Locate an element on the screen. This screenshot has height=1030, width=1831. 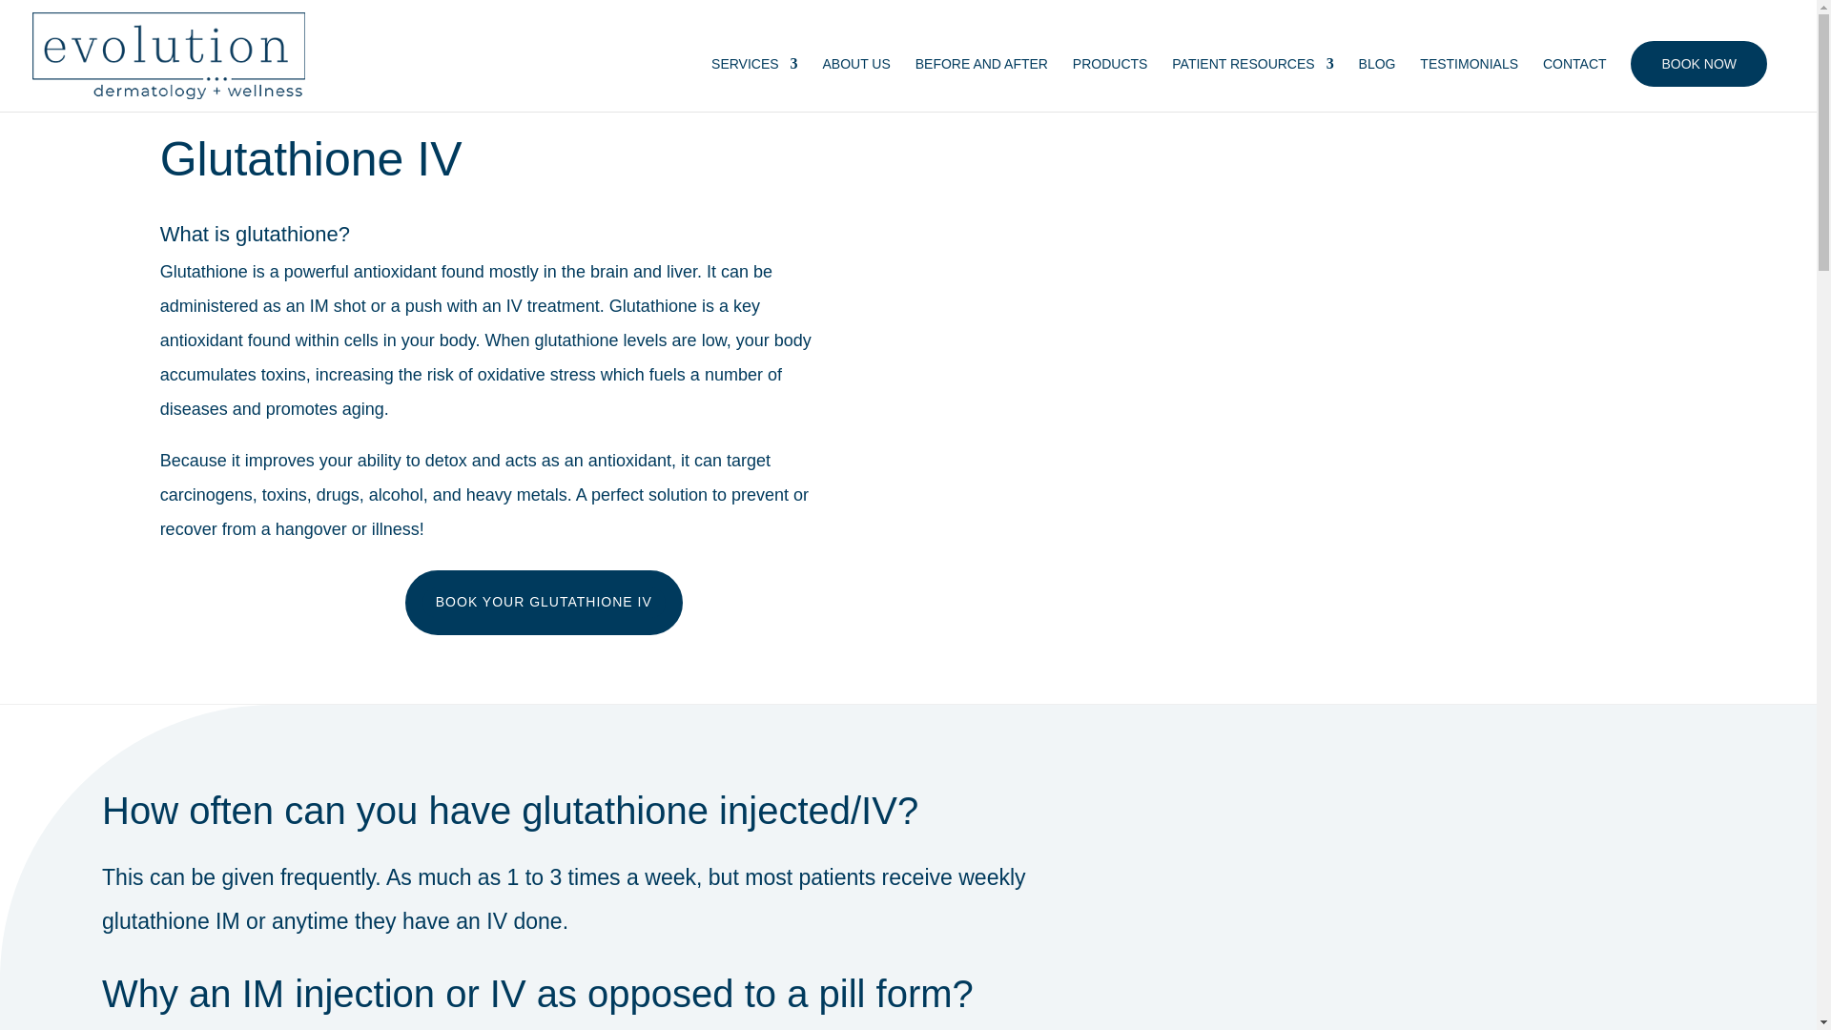
SERVICES is located at coordinates (755, 84).